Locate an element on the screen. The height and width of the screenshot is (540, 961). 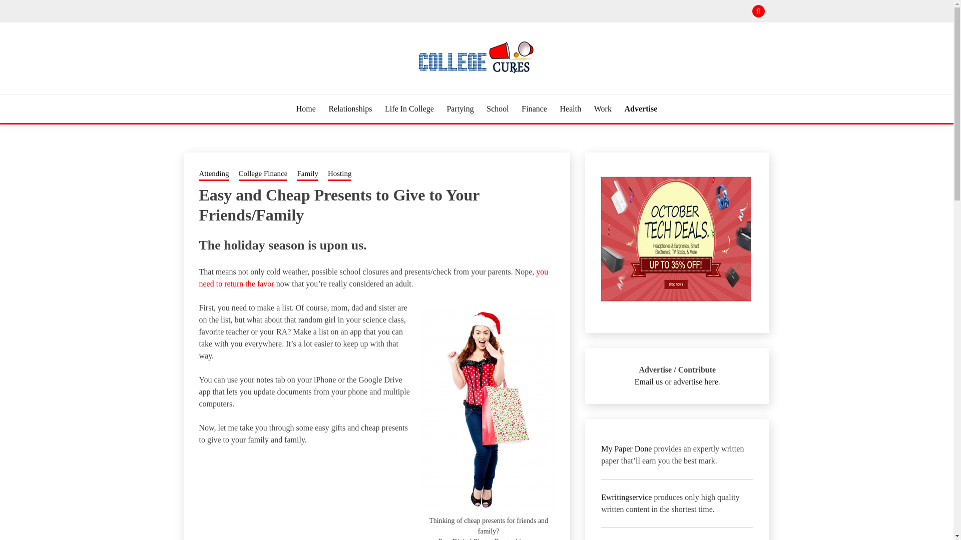
Finance is located at coordinates (534, 109).